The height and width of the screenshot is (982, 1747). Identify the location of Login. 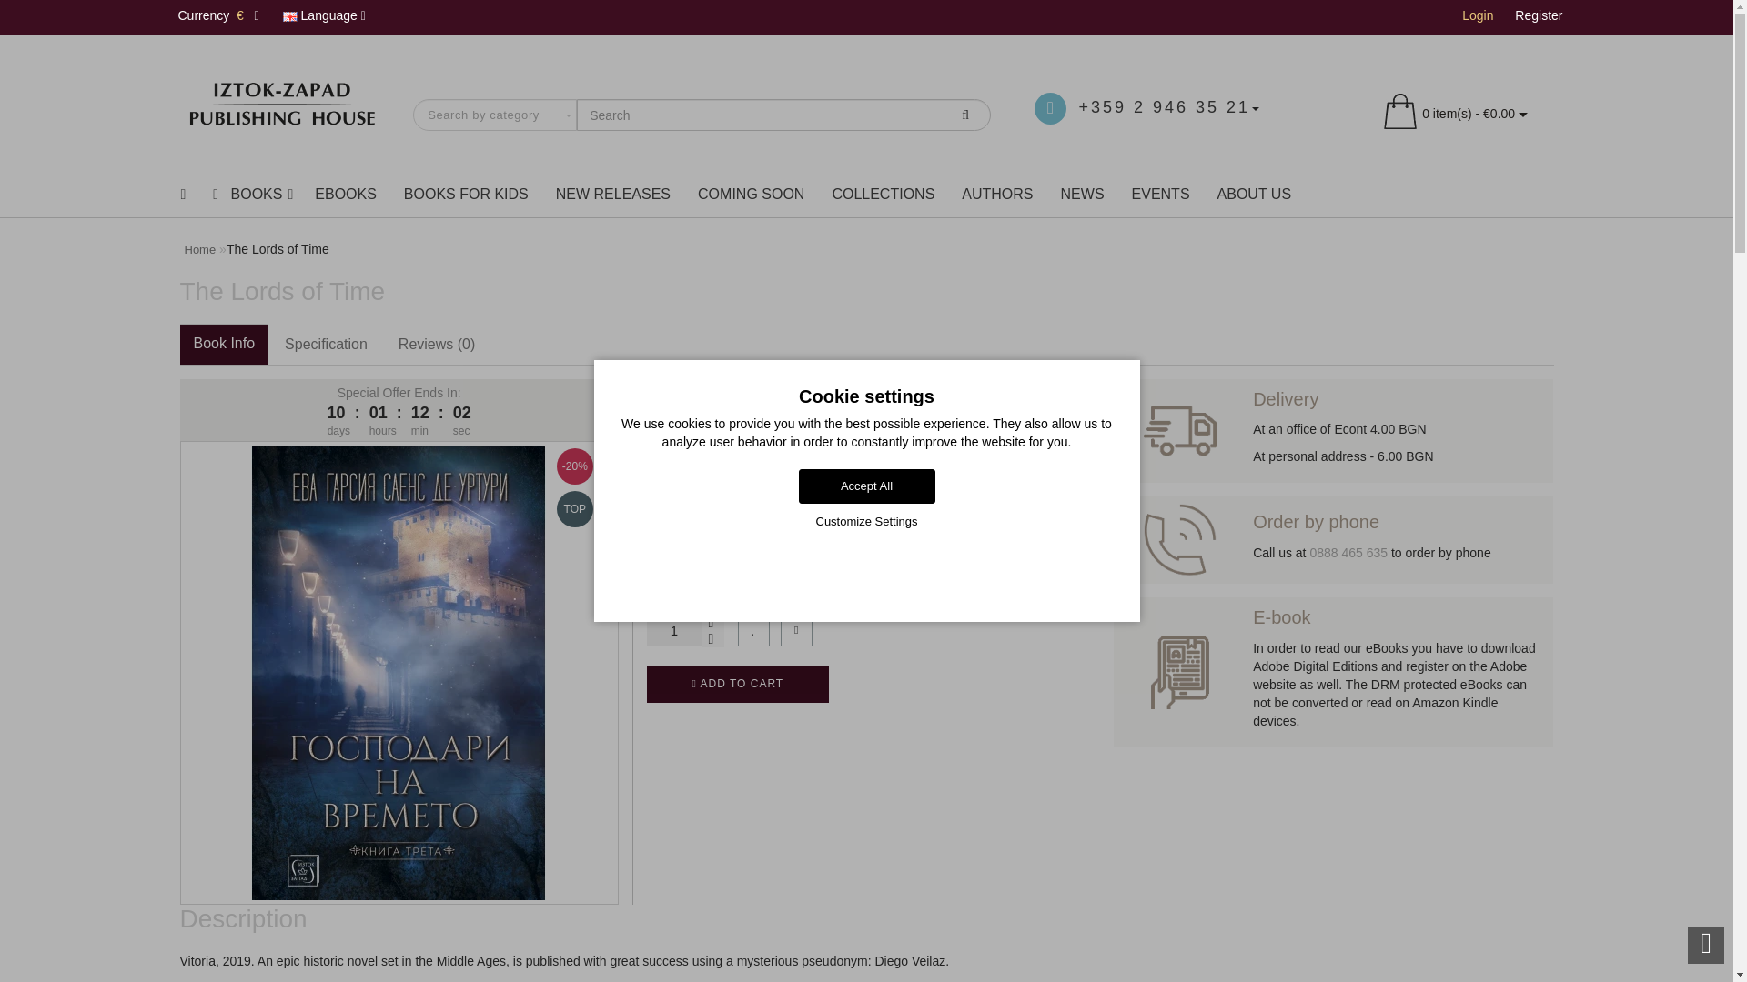
(1478, 15).